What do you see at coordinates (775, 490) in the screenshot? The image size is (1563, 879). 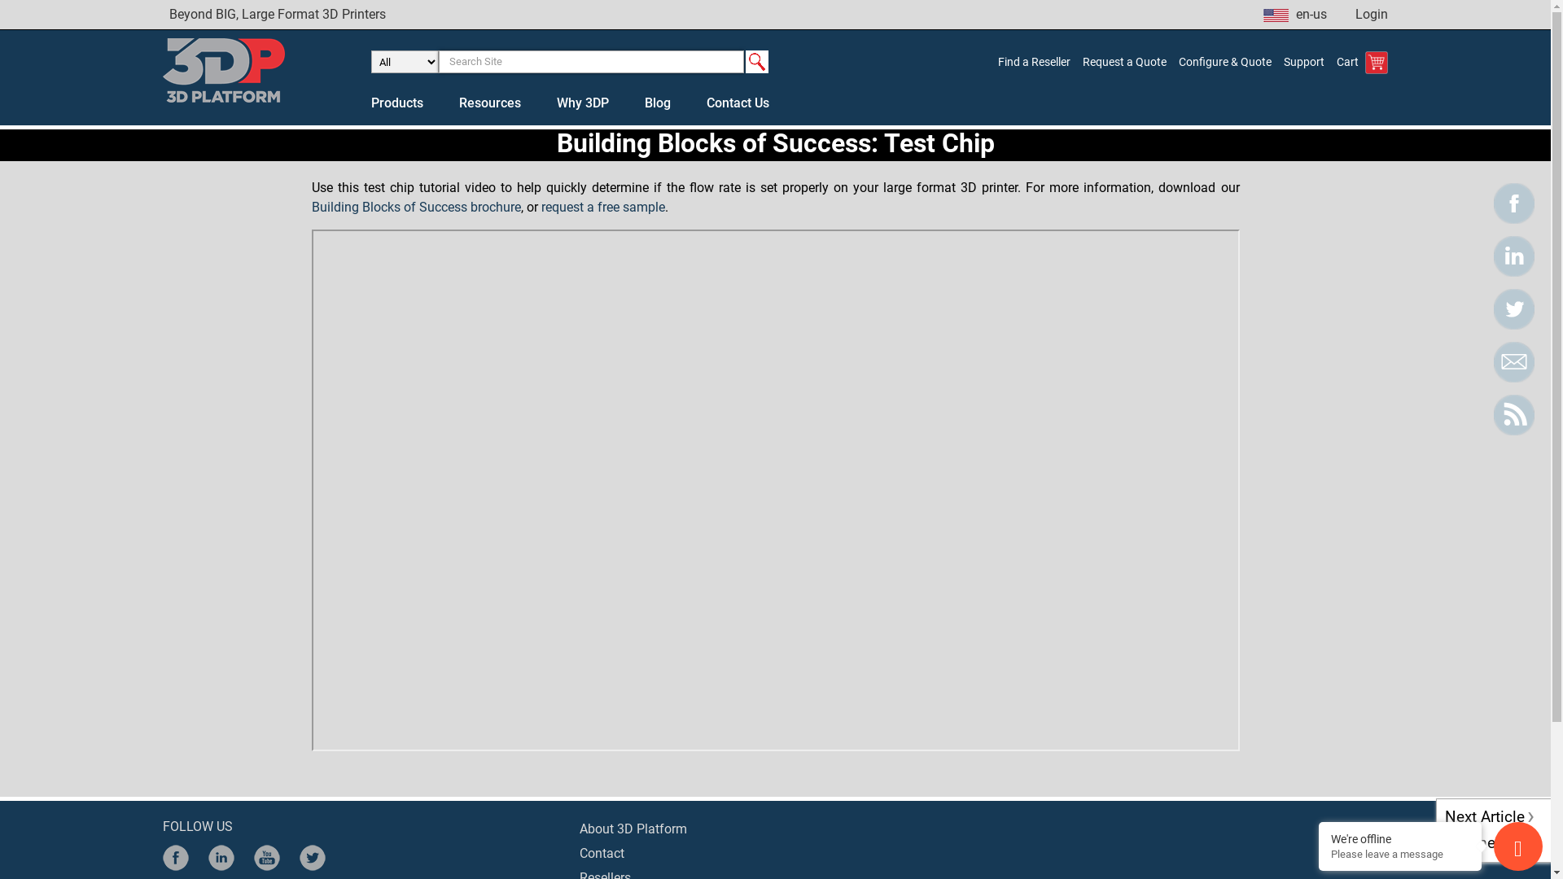 I see `Successfully 3D Print a Test Chip` at bounding box center [775, 490].